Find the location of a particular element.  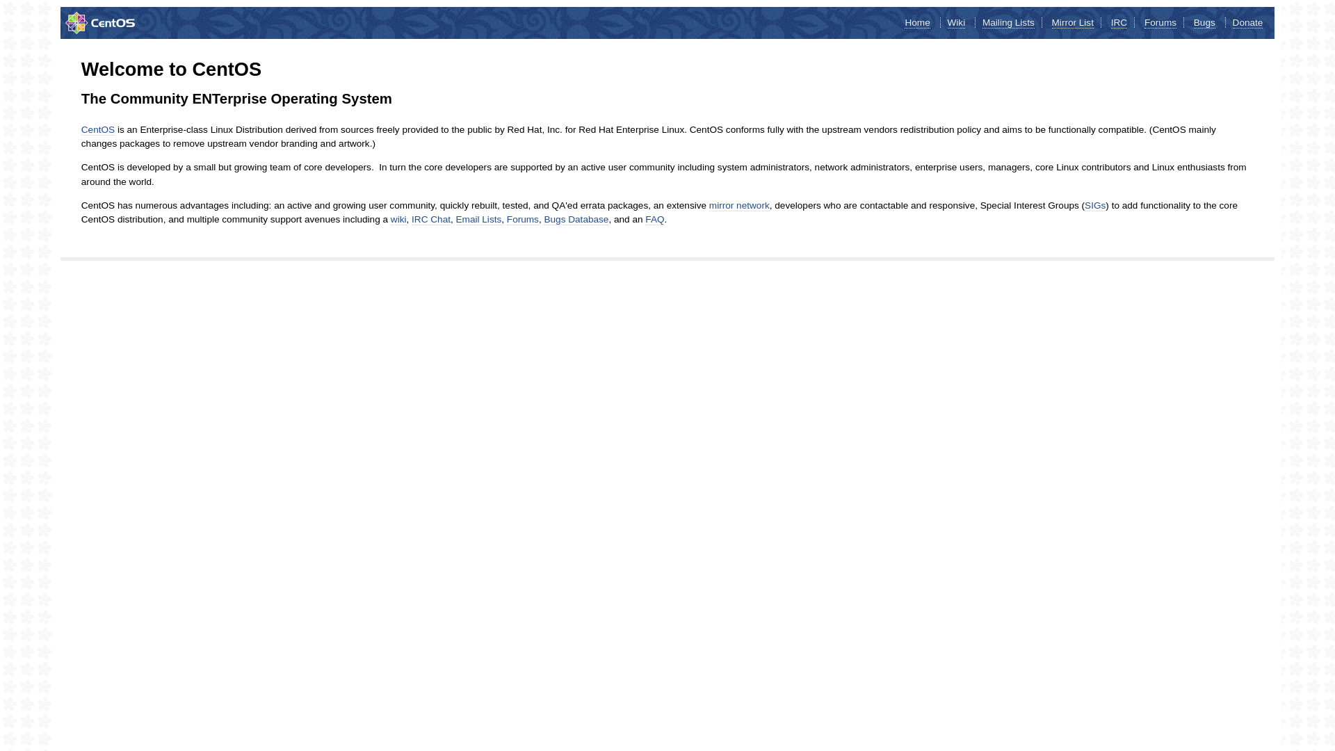

IRC is located at coordinates (1119, 23).